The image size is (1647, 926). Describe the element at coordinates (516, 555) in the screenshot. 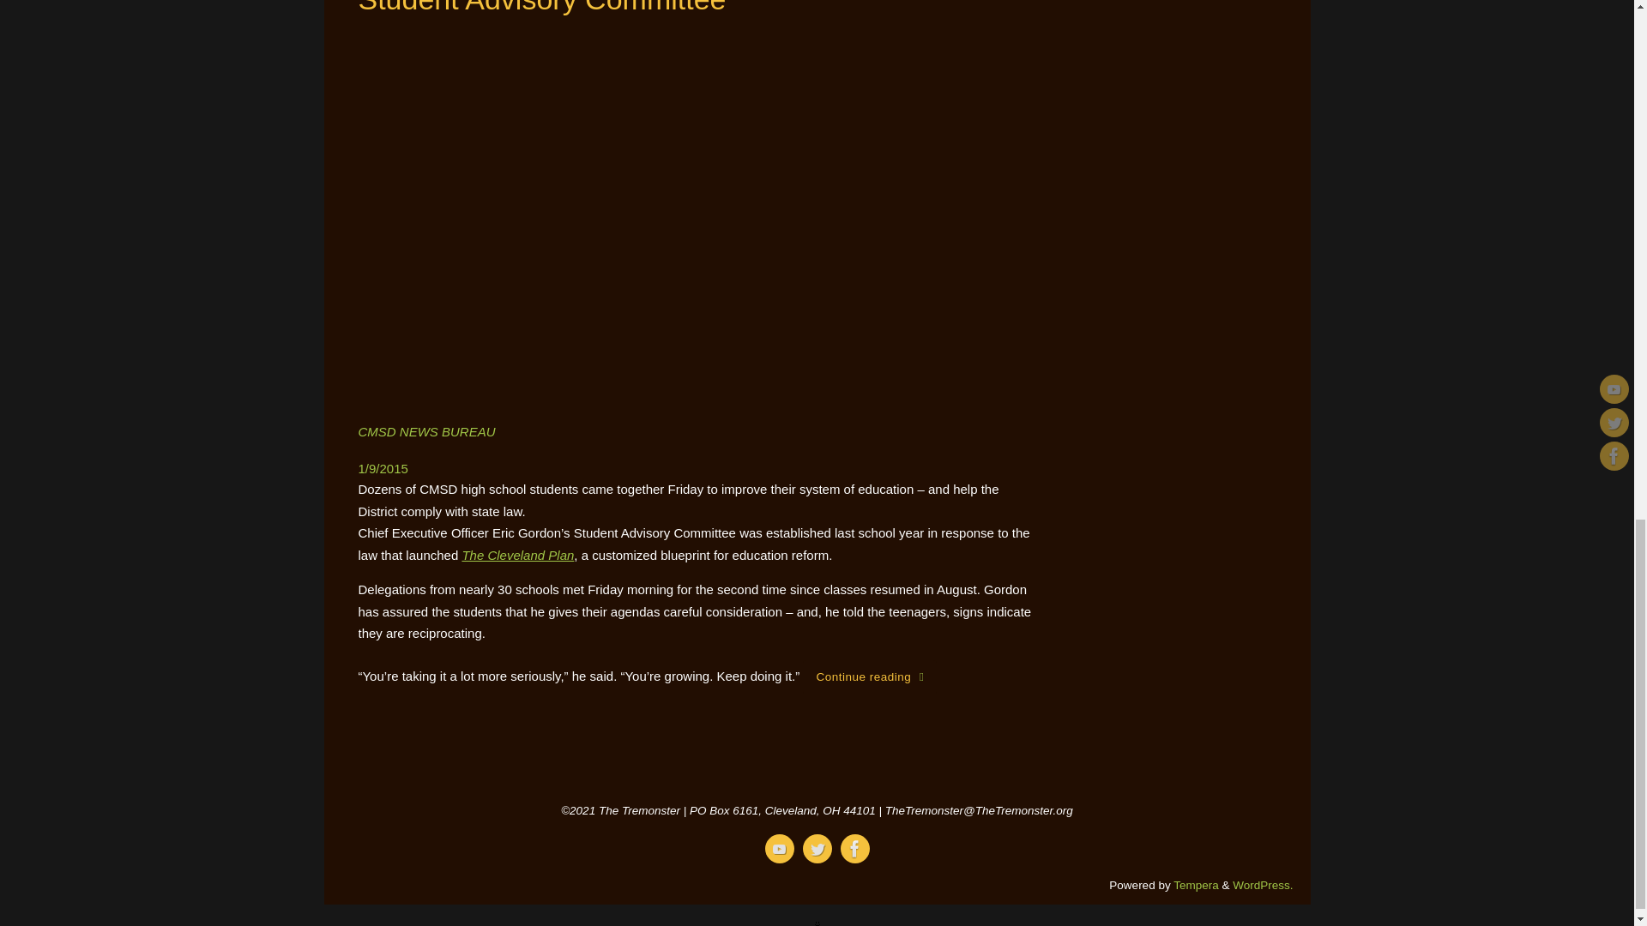

I see `The Cleveland Plan` at that location.